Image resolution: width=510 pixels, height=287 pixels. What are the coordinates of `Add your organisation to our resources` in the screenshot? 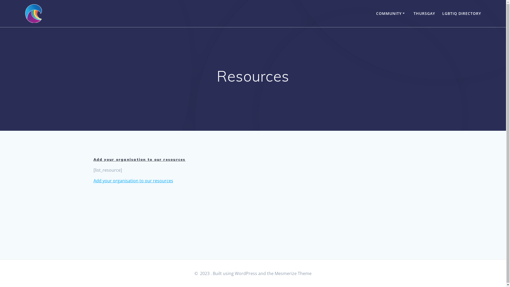 It's located at (140, 159).